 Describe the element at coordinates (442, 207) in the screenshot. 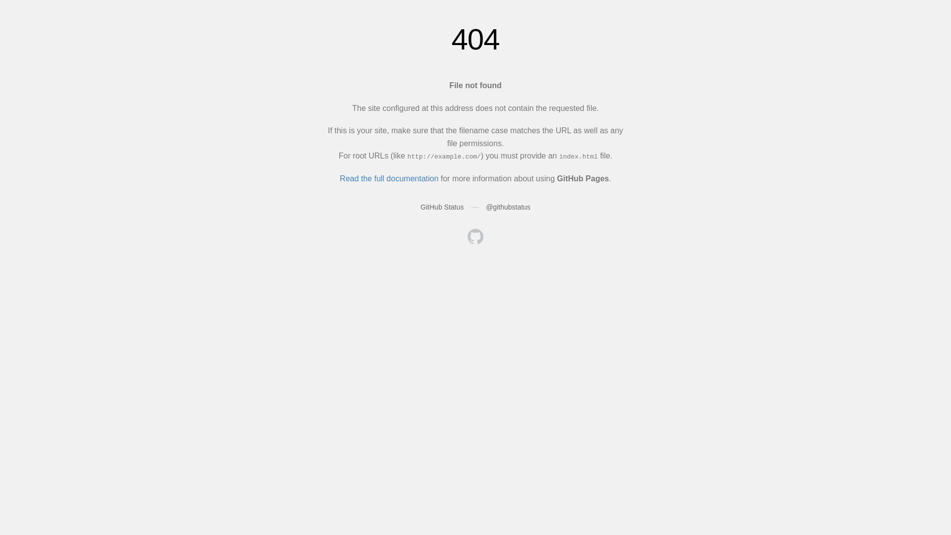

I see `GitHub Status` at that location.